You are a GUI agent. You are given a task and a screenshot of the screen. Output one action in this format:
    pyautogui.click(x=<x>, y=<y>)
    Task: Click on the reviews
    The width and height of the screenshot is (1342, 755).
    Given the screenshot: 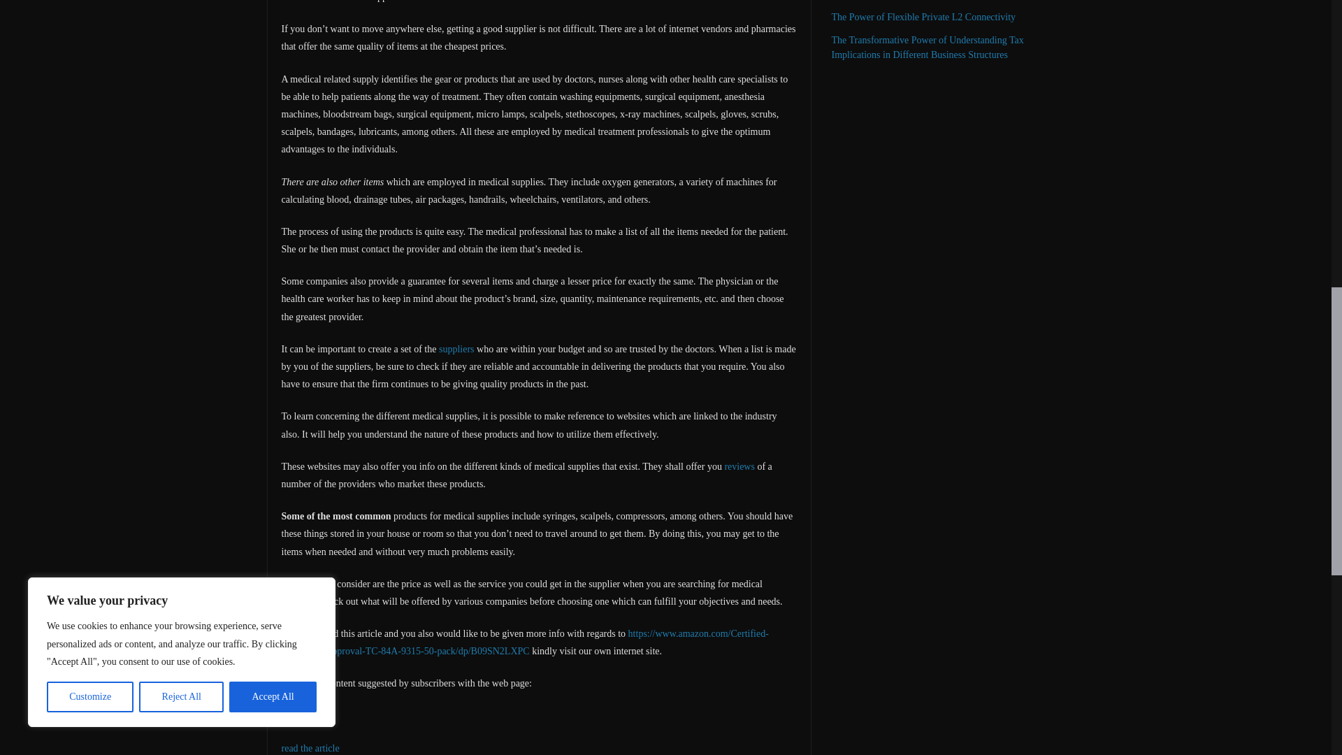 What is the action you would take?
    pyautogui.click(x=739, y=466)
    